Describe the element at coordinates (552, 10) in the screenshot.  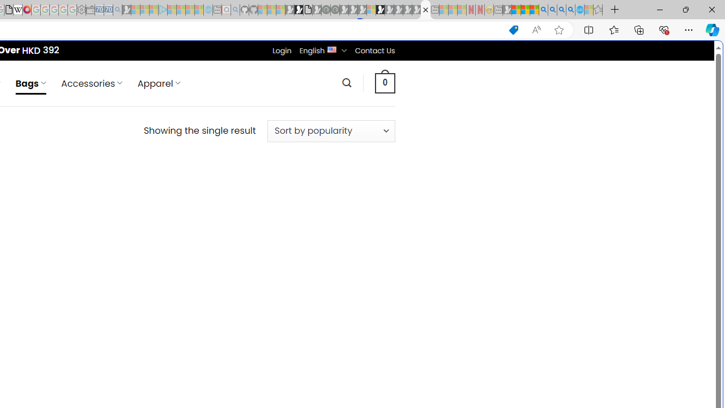
I see `2009 Bing officially replaced Live Search on June 3 - Search` at that location.